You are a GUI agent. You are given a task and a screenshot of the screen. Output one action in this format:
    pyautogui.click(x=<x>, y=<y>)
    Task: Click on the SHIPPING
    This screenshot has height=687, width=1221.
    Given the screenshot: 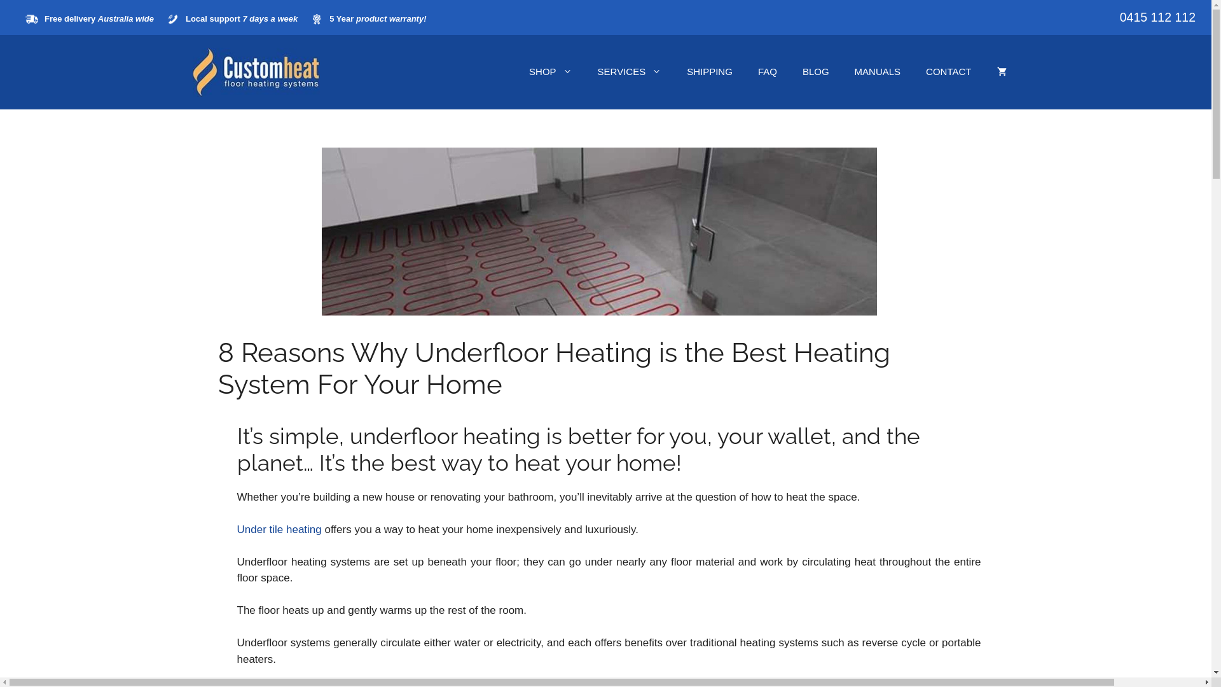 What is the action you would take?
    pyautogui.click(x=710, y=72)
    